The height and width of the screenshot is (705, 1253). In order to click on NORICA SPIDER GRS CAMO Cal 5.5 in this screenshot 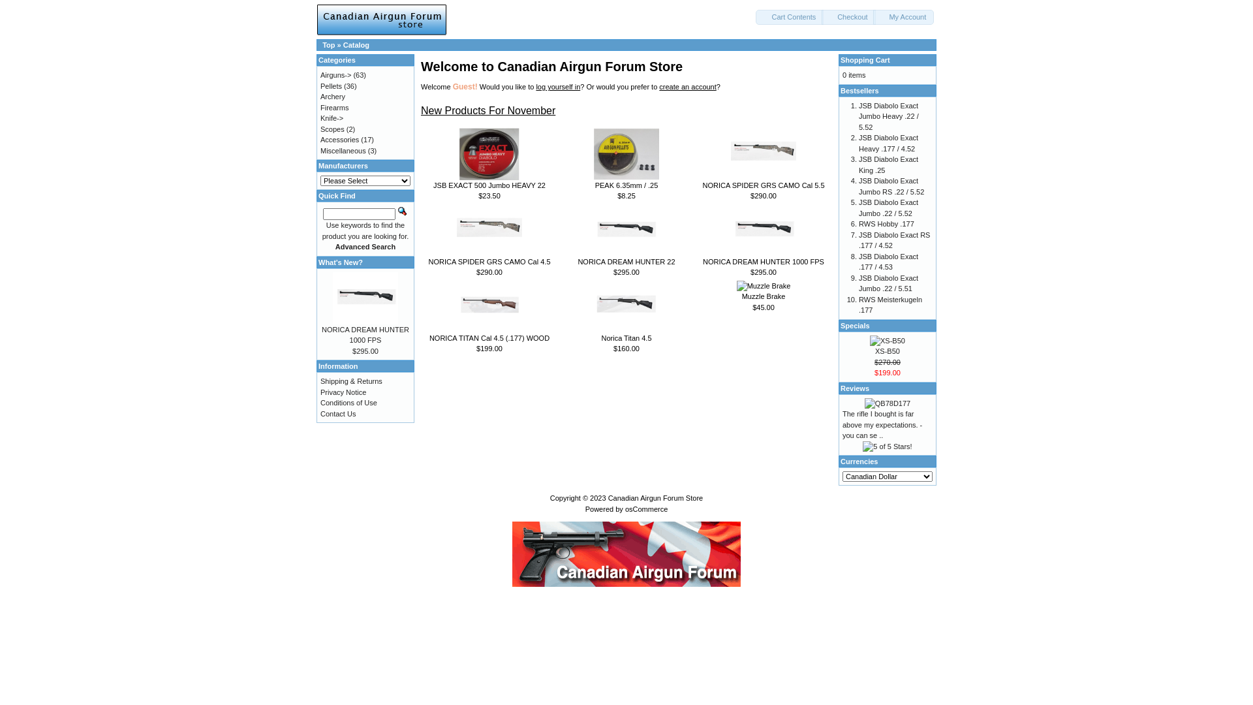, I will do `click(764, 154)`.